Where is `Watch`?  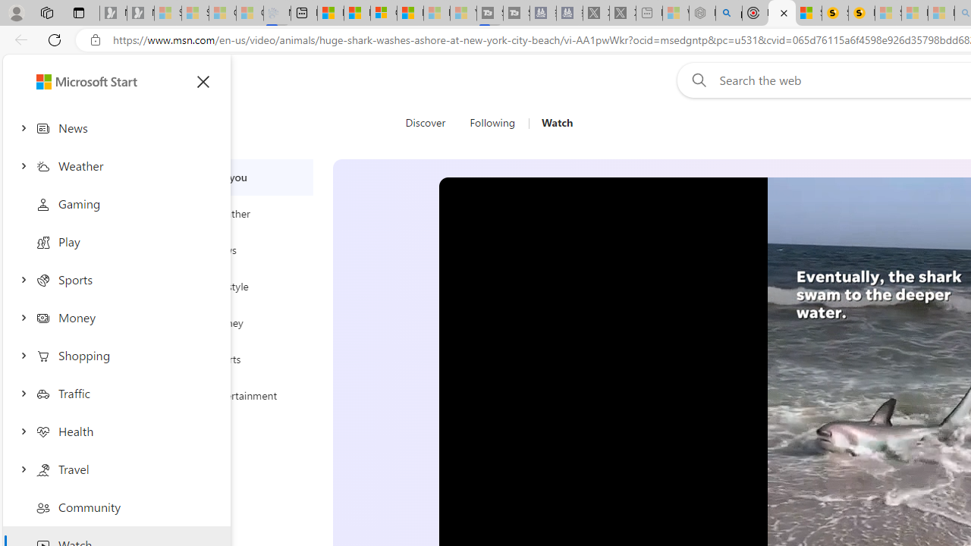 Watch is located at coordinates (557, 123).